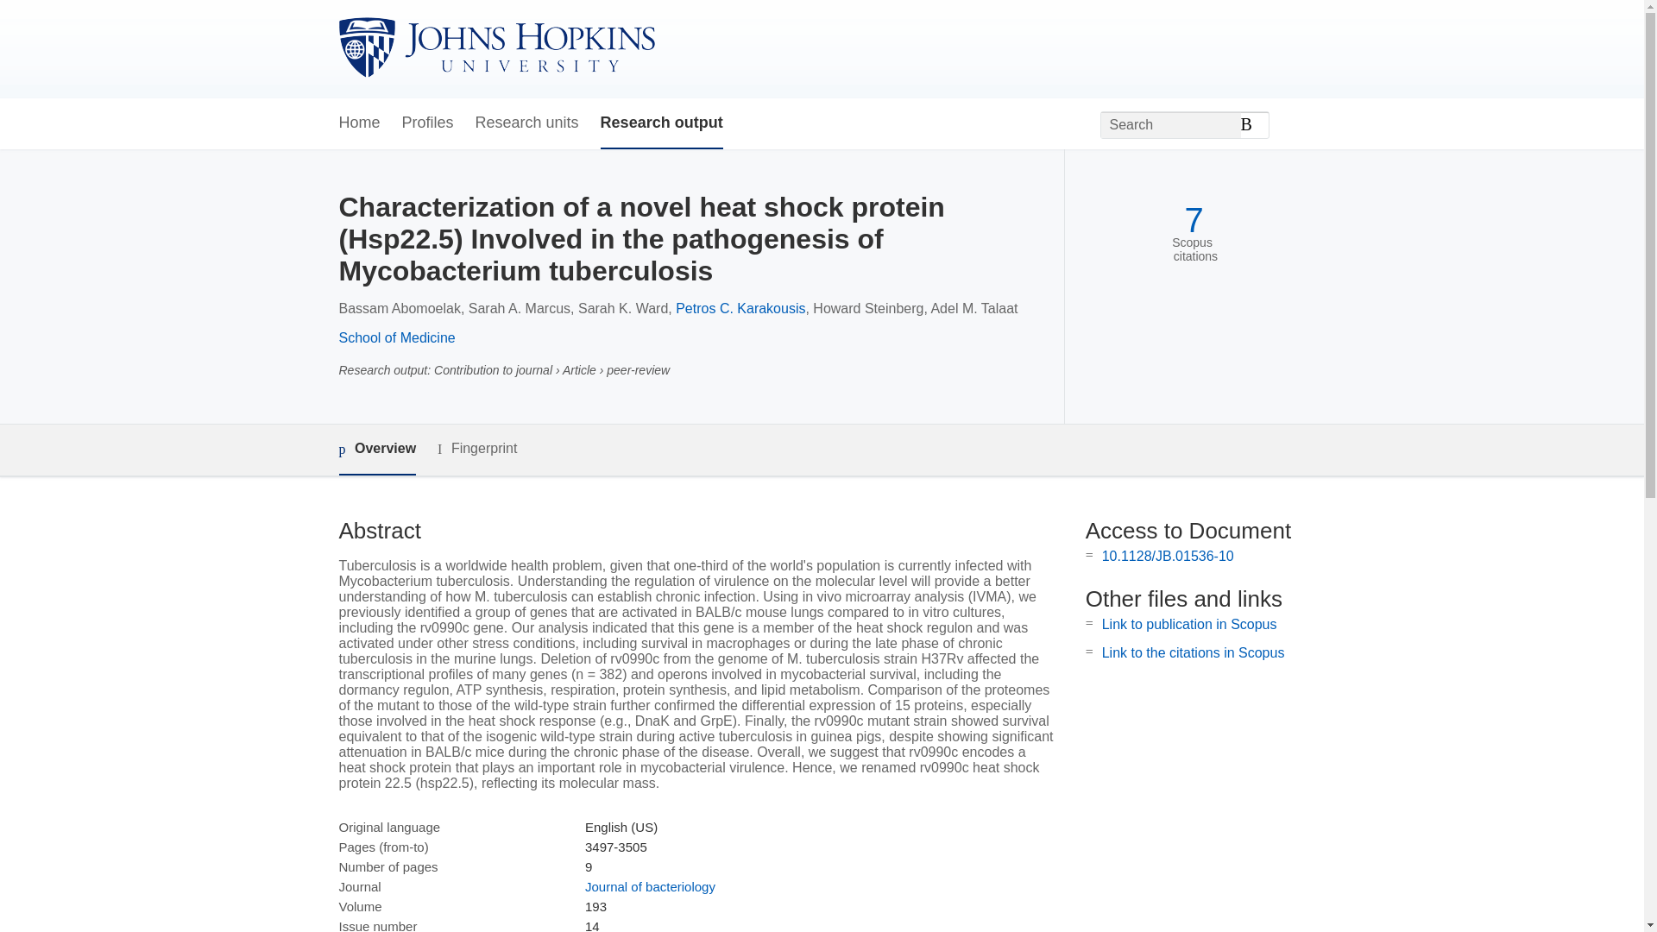  What do you see at coordinates (428, 123) in the screenshot?
I see `Profiles` at bounding box center [428, 123].